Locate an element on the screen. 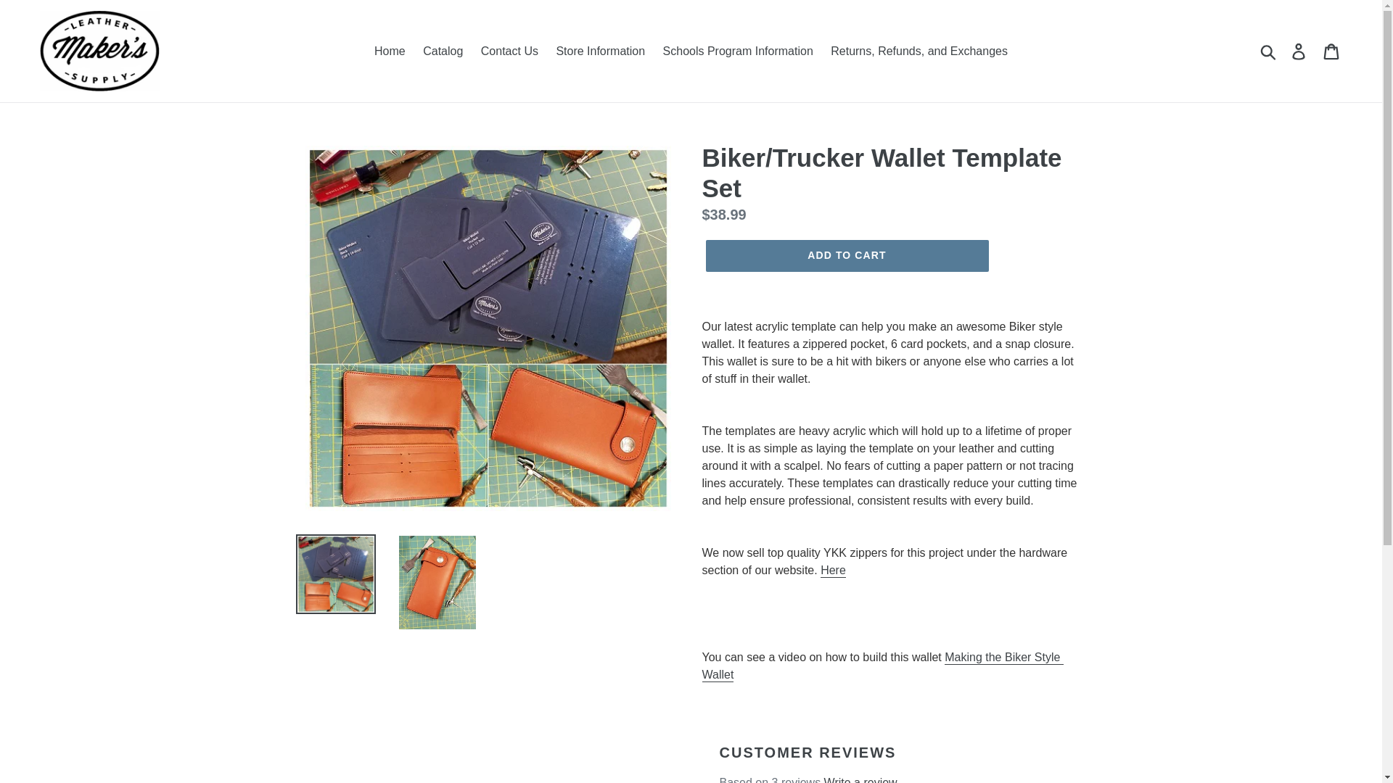 Image resolution: width=1393 pixels, height=783 pixels. Contact Us is located at coordinates (509, 51).